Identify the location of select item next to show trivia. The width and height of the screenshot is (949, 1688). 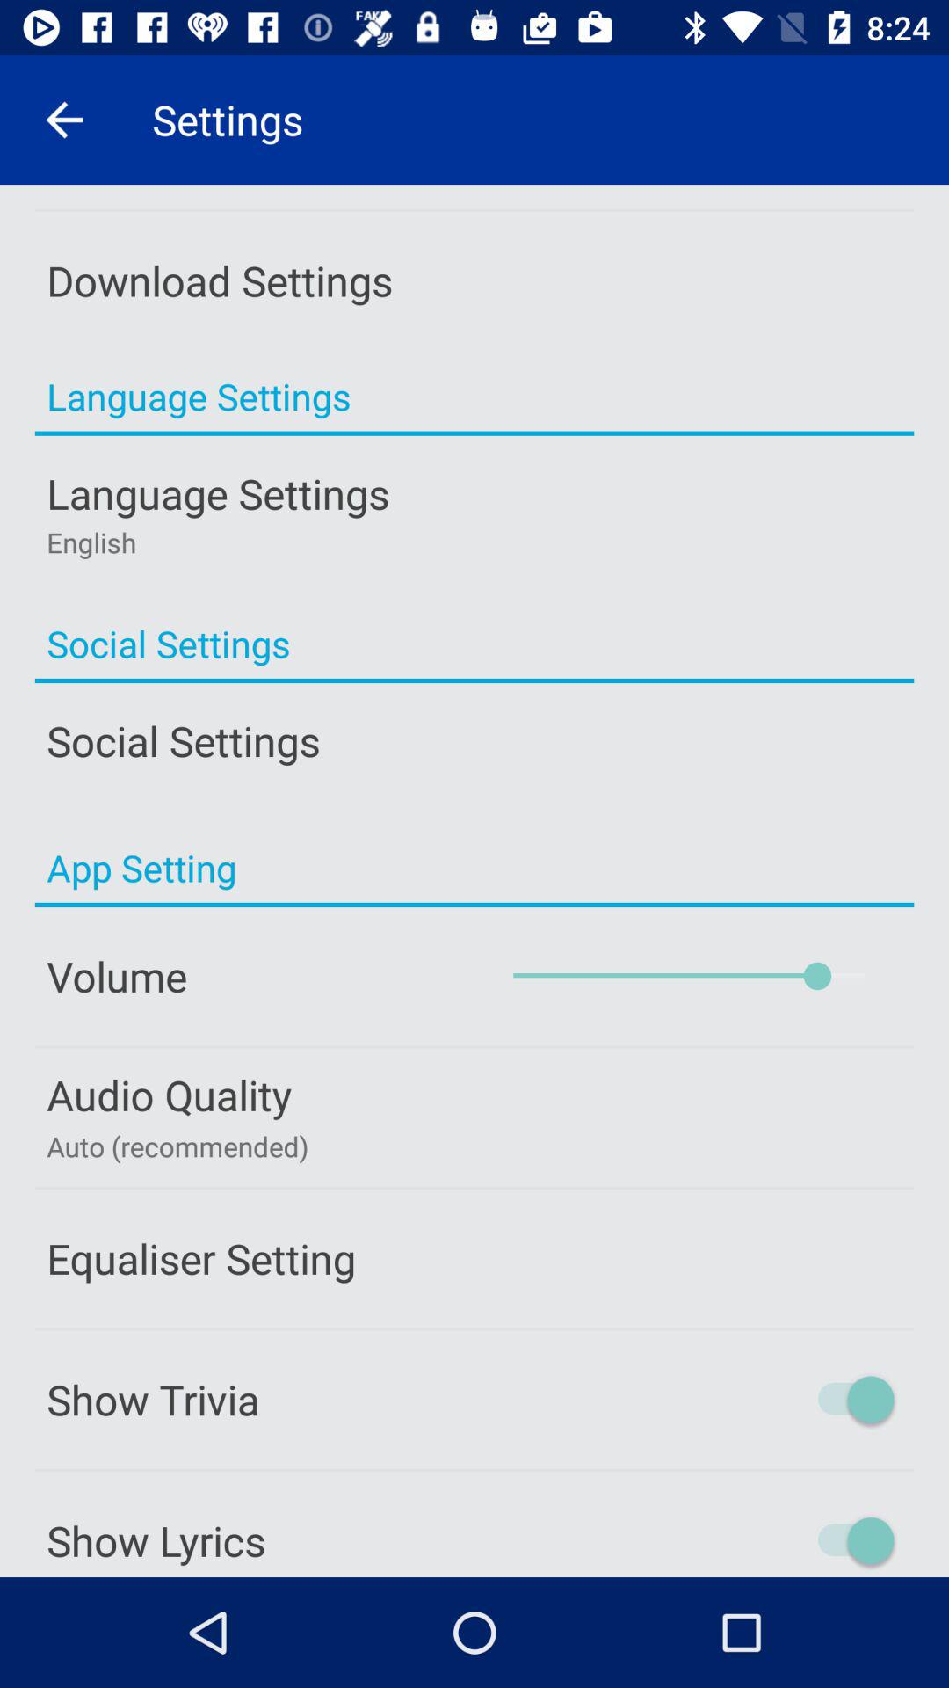
(780, 1400).